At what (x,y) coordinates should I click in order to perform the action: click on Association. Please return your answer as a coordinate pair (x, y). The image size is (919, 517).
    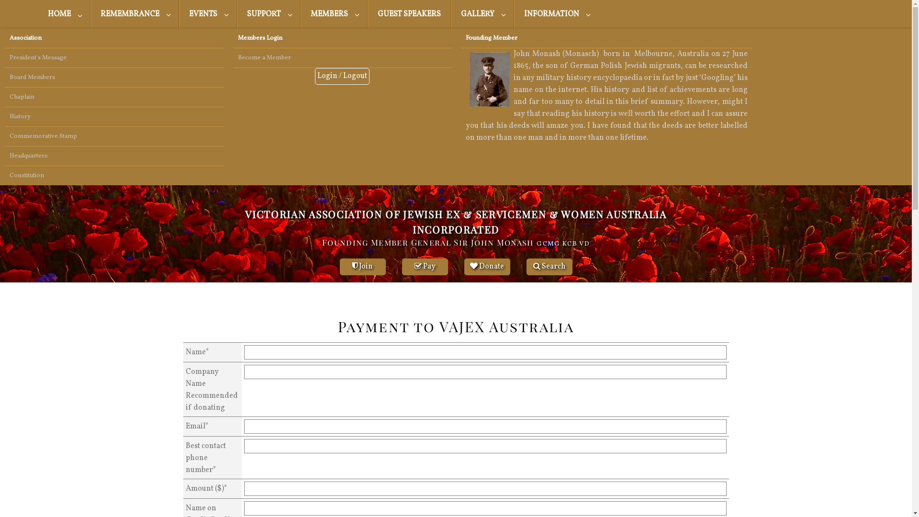
    Looking at the image, I should click on (114, 38).